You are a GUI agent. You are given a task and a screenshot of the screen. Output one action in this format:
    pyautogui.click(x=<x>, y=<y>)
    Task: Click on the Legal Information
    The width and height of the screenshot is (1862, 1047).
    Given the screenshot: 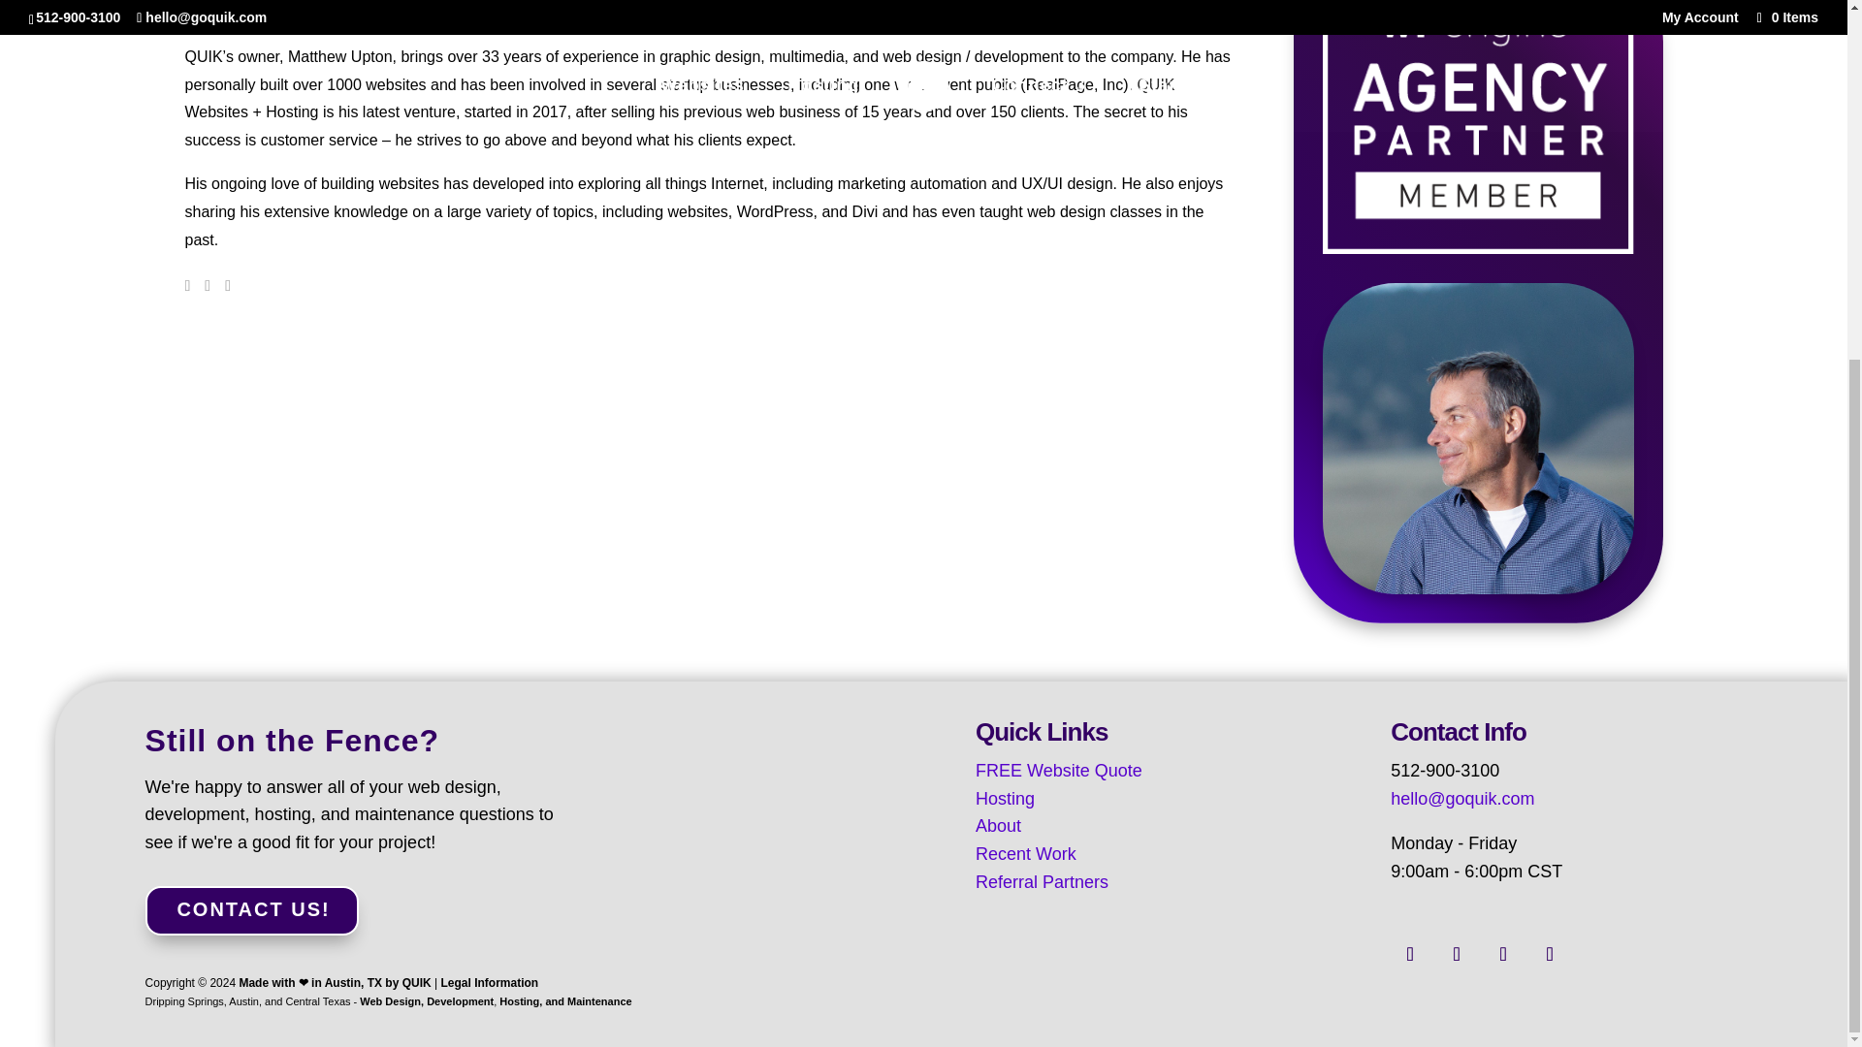 What is the action you would take?
    pyautogui.click(x=489, y=982)
    